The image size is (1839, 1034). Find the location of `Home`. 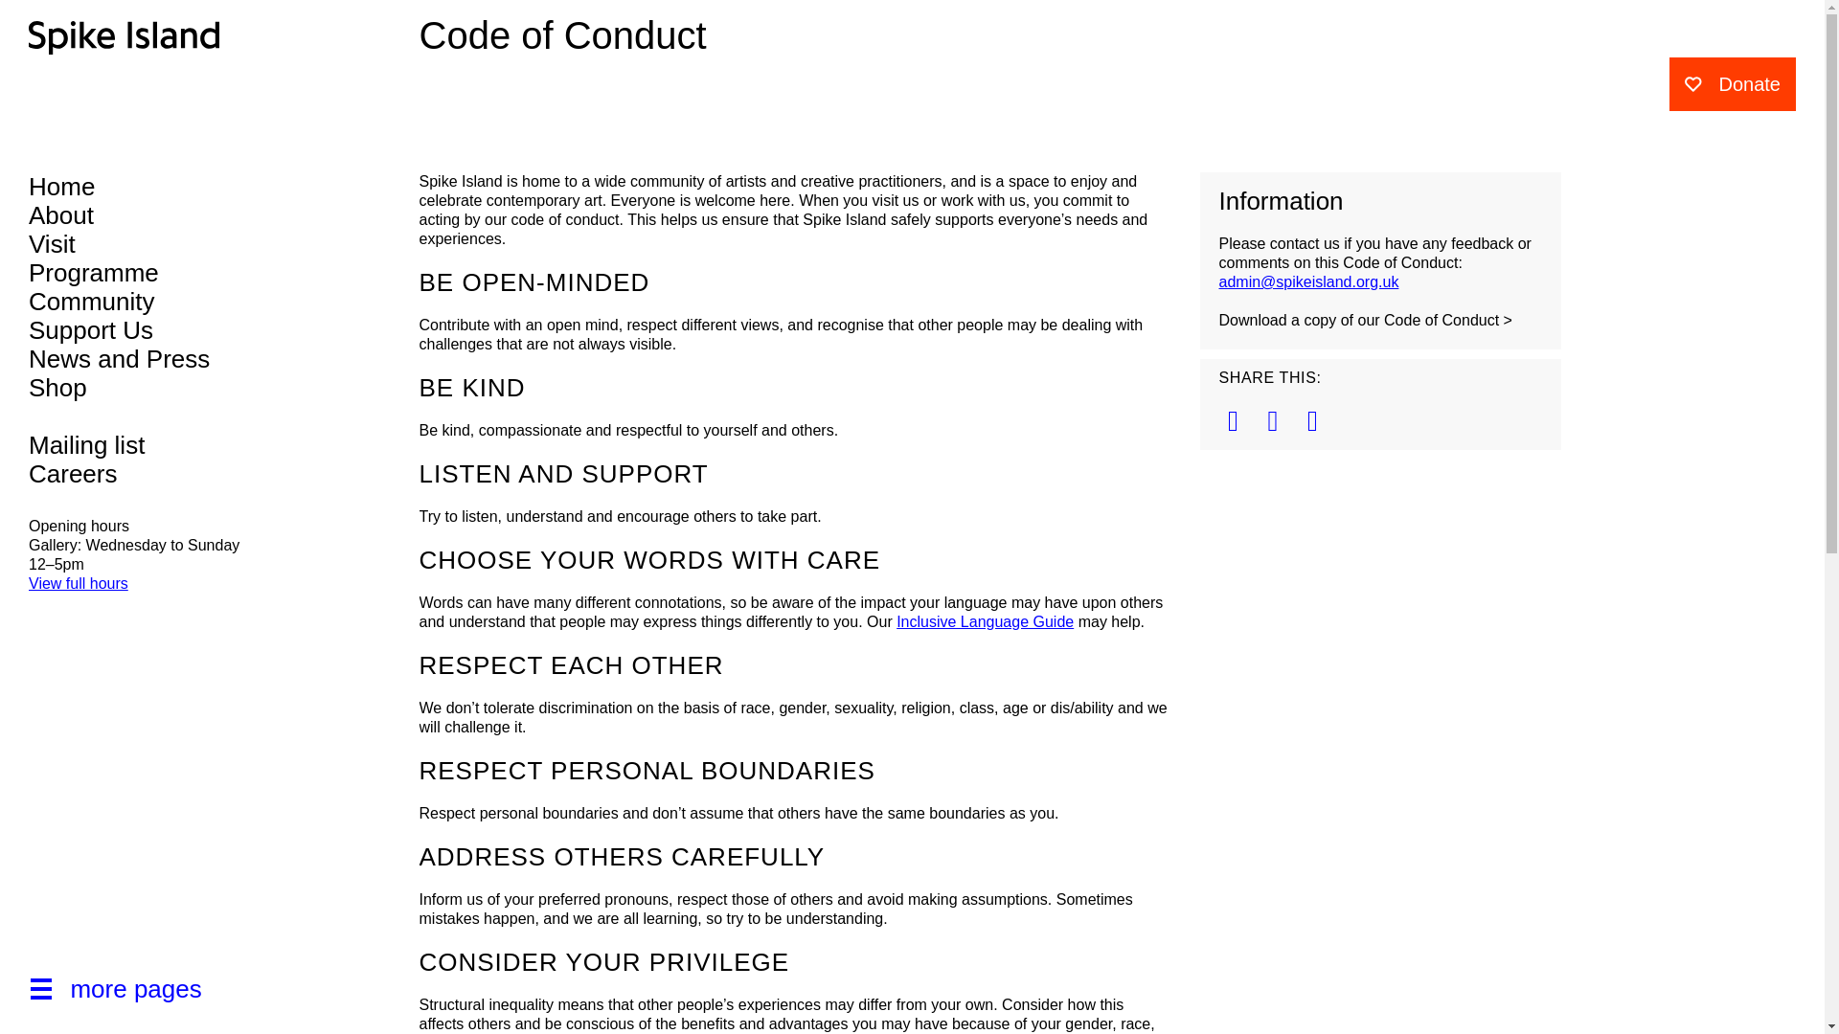

Home is located at coordinates (148, 186).